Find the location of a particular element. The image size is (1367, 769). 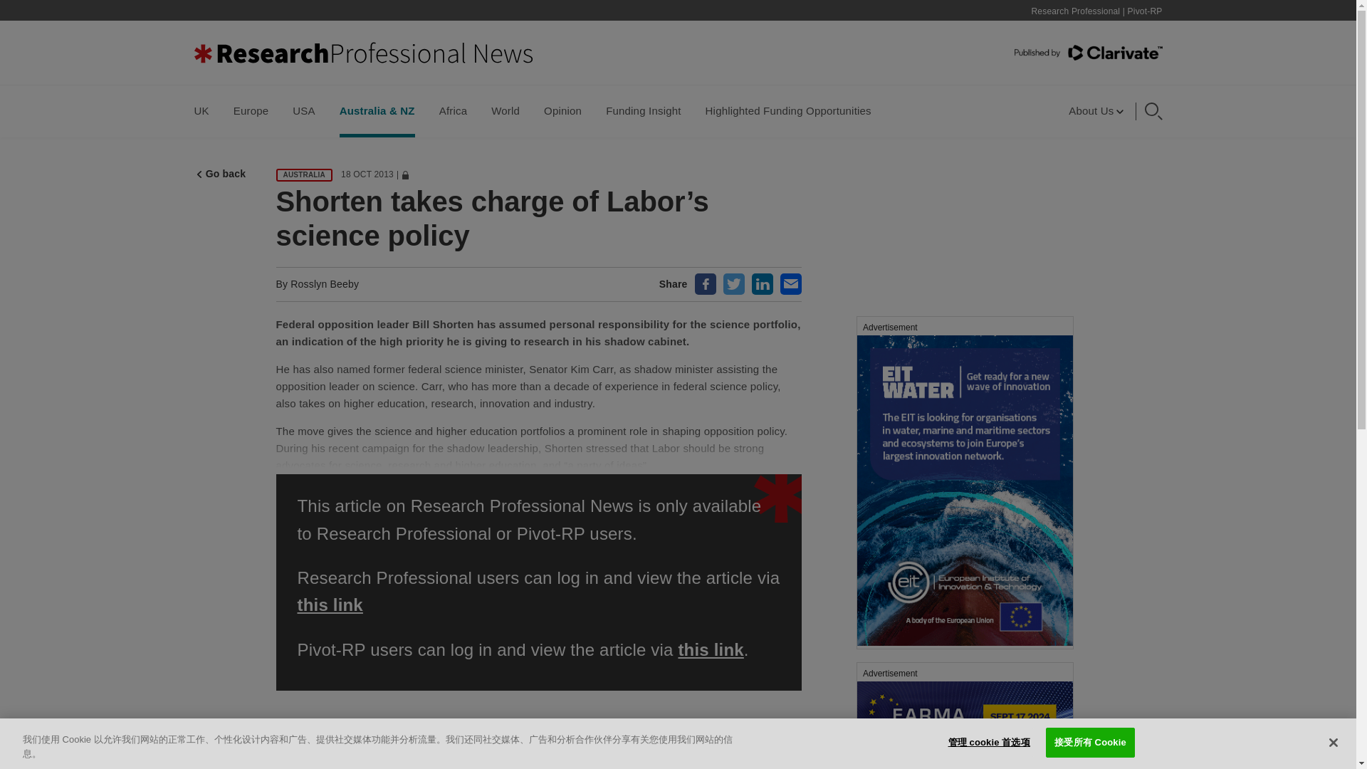

Share on Twitter is located at coordinates (733, 283).